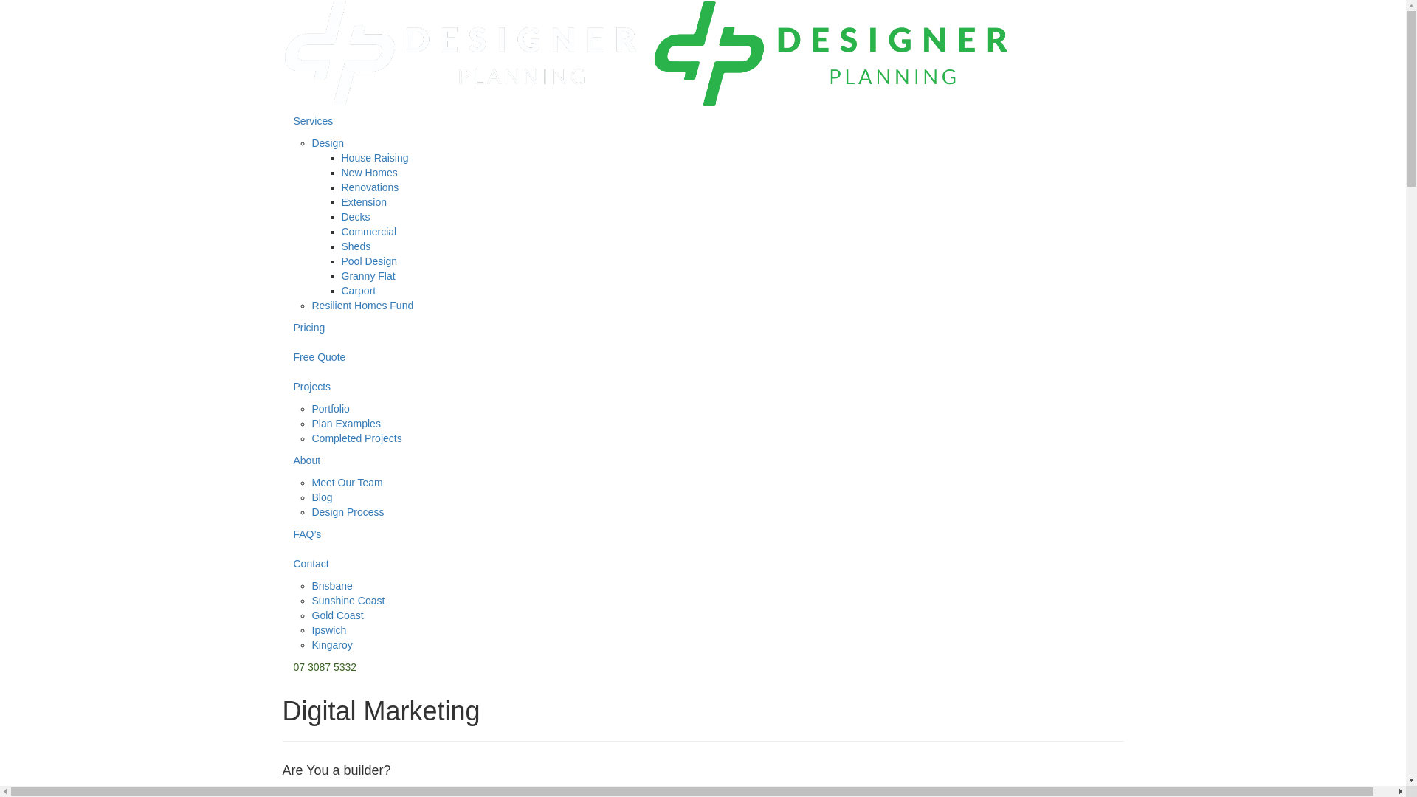  I want to click on Projects, so click(703, 387).